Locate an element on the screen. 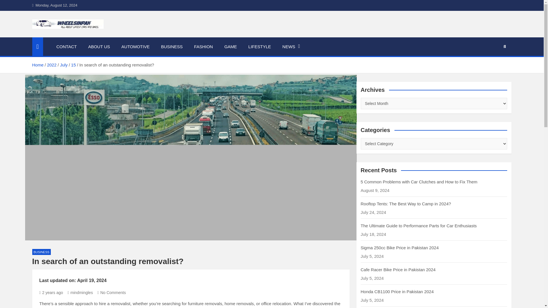  Home is located at coordinates (37, 65).